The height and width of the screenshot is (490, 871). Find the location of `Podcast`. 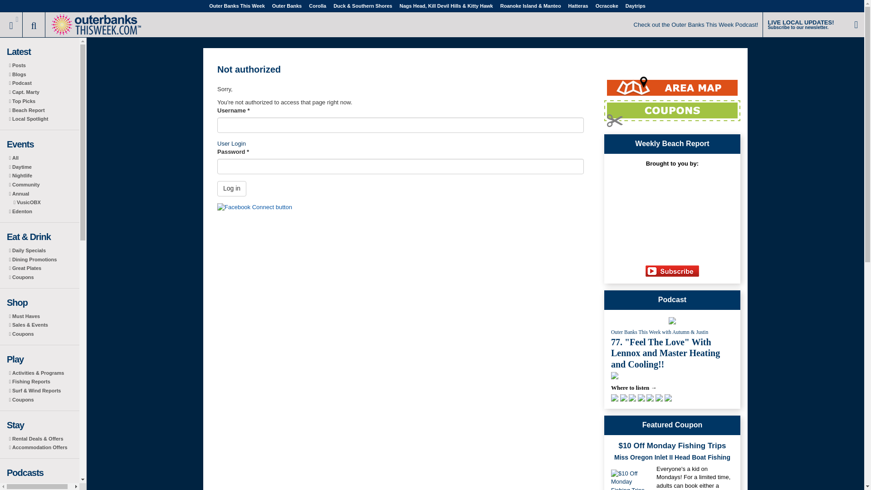

Podcast is located at coordinates (43, 83).